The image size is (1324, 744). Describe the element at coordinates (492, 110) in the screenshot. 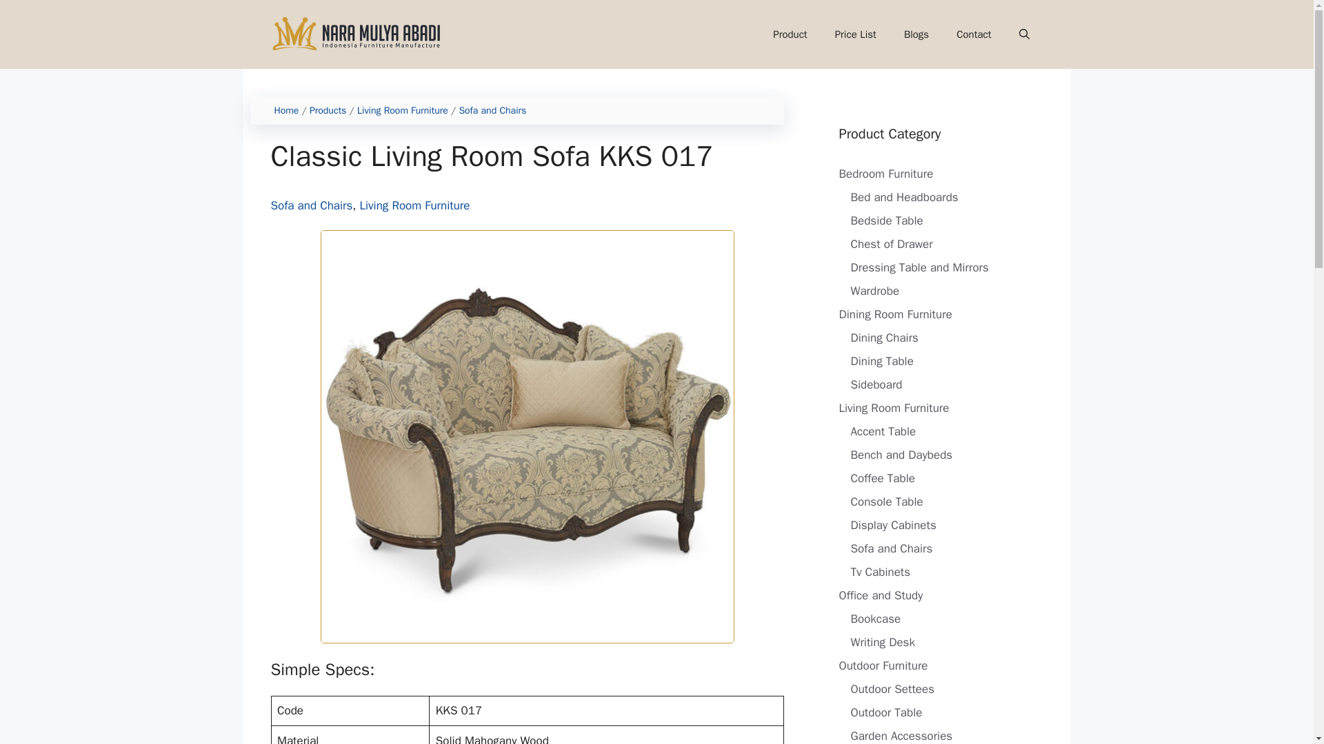

I see `Sofa and Chairs` at that location.